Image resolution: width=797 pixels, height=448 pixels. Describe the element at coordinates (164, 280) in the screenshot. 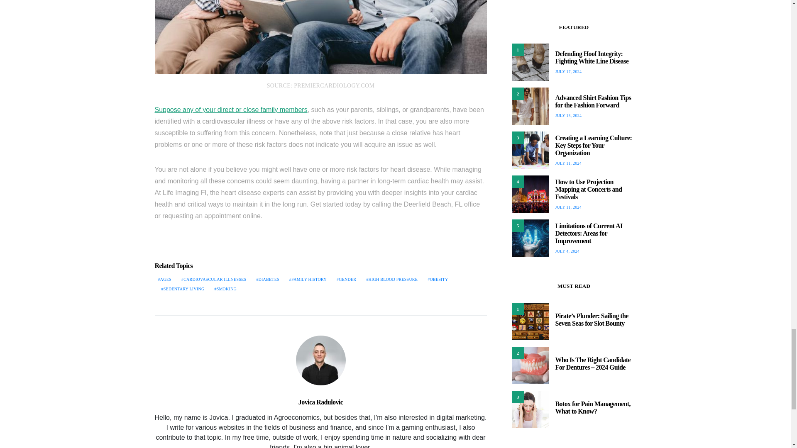

I see `AGES` at that location.